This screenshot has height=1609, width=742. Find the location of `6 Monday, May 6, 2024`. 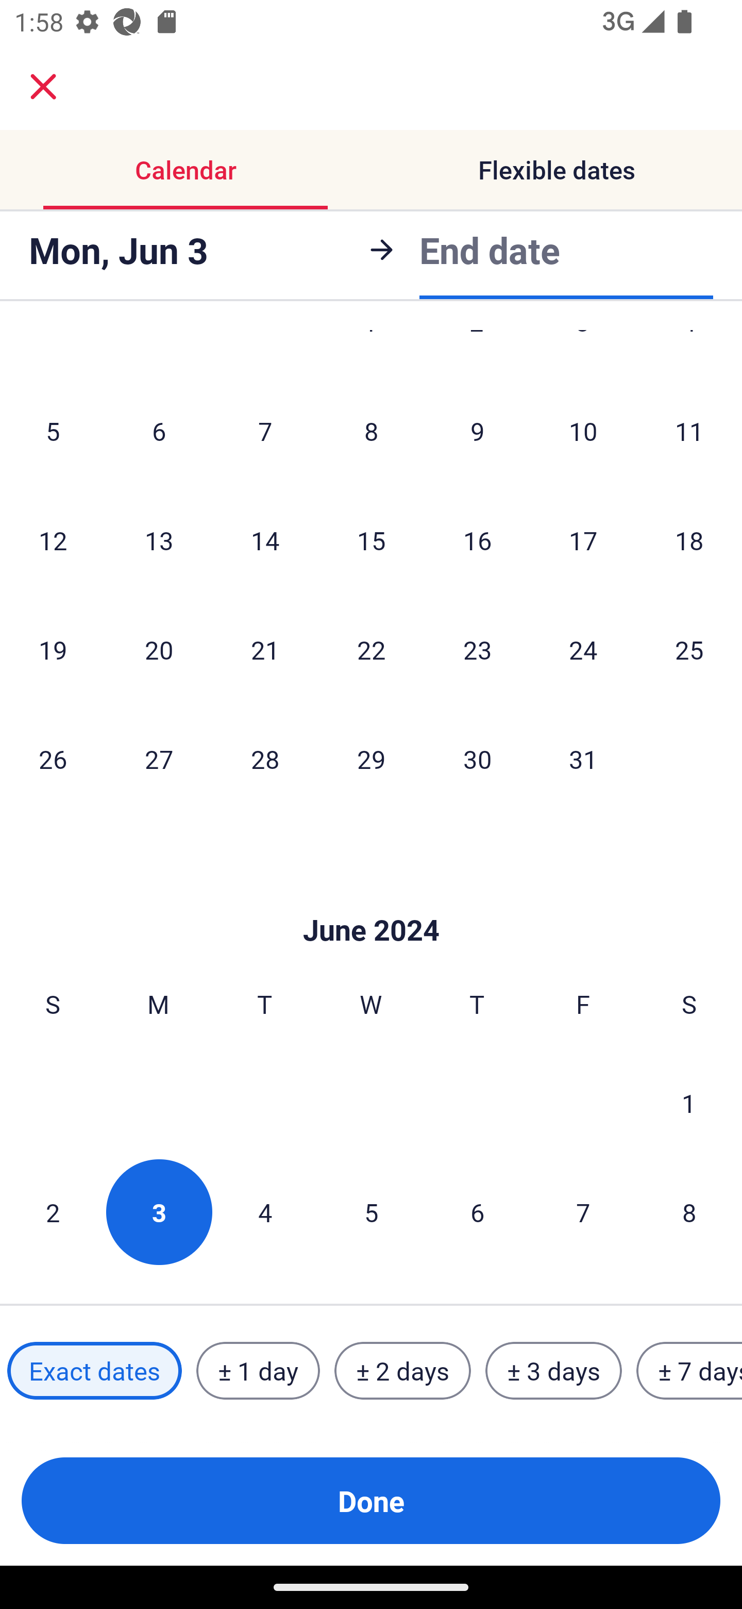

6 Monday, May 6, 2024 is located at coordinates (159, 431).